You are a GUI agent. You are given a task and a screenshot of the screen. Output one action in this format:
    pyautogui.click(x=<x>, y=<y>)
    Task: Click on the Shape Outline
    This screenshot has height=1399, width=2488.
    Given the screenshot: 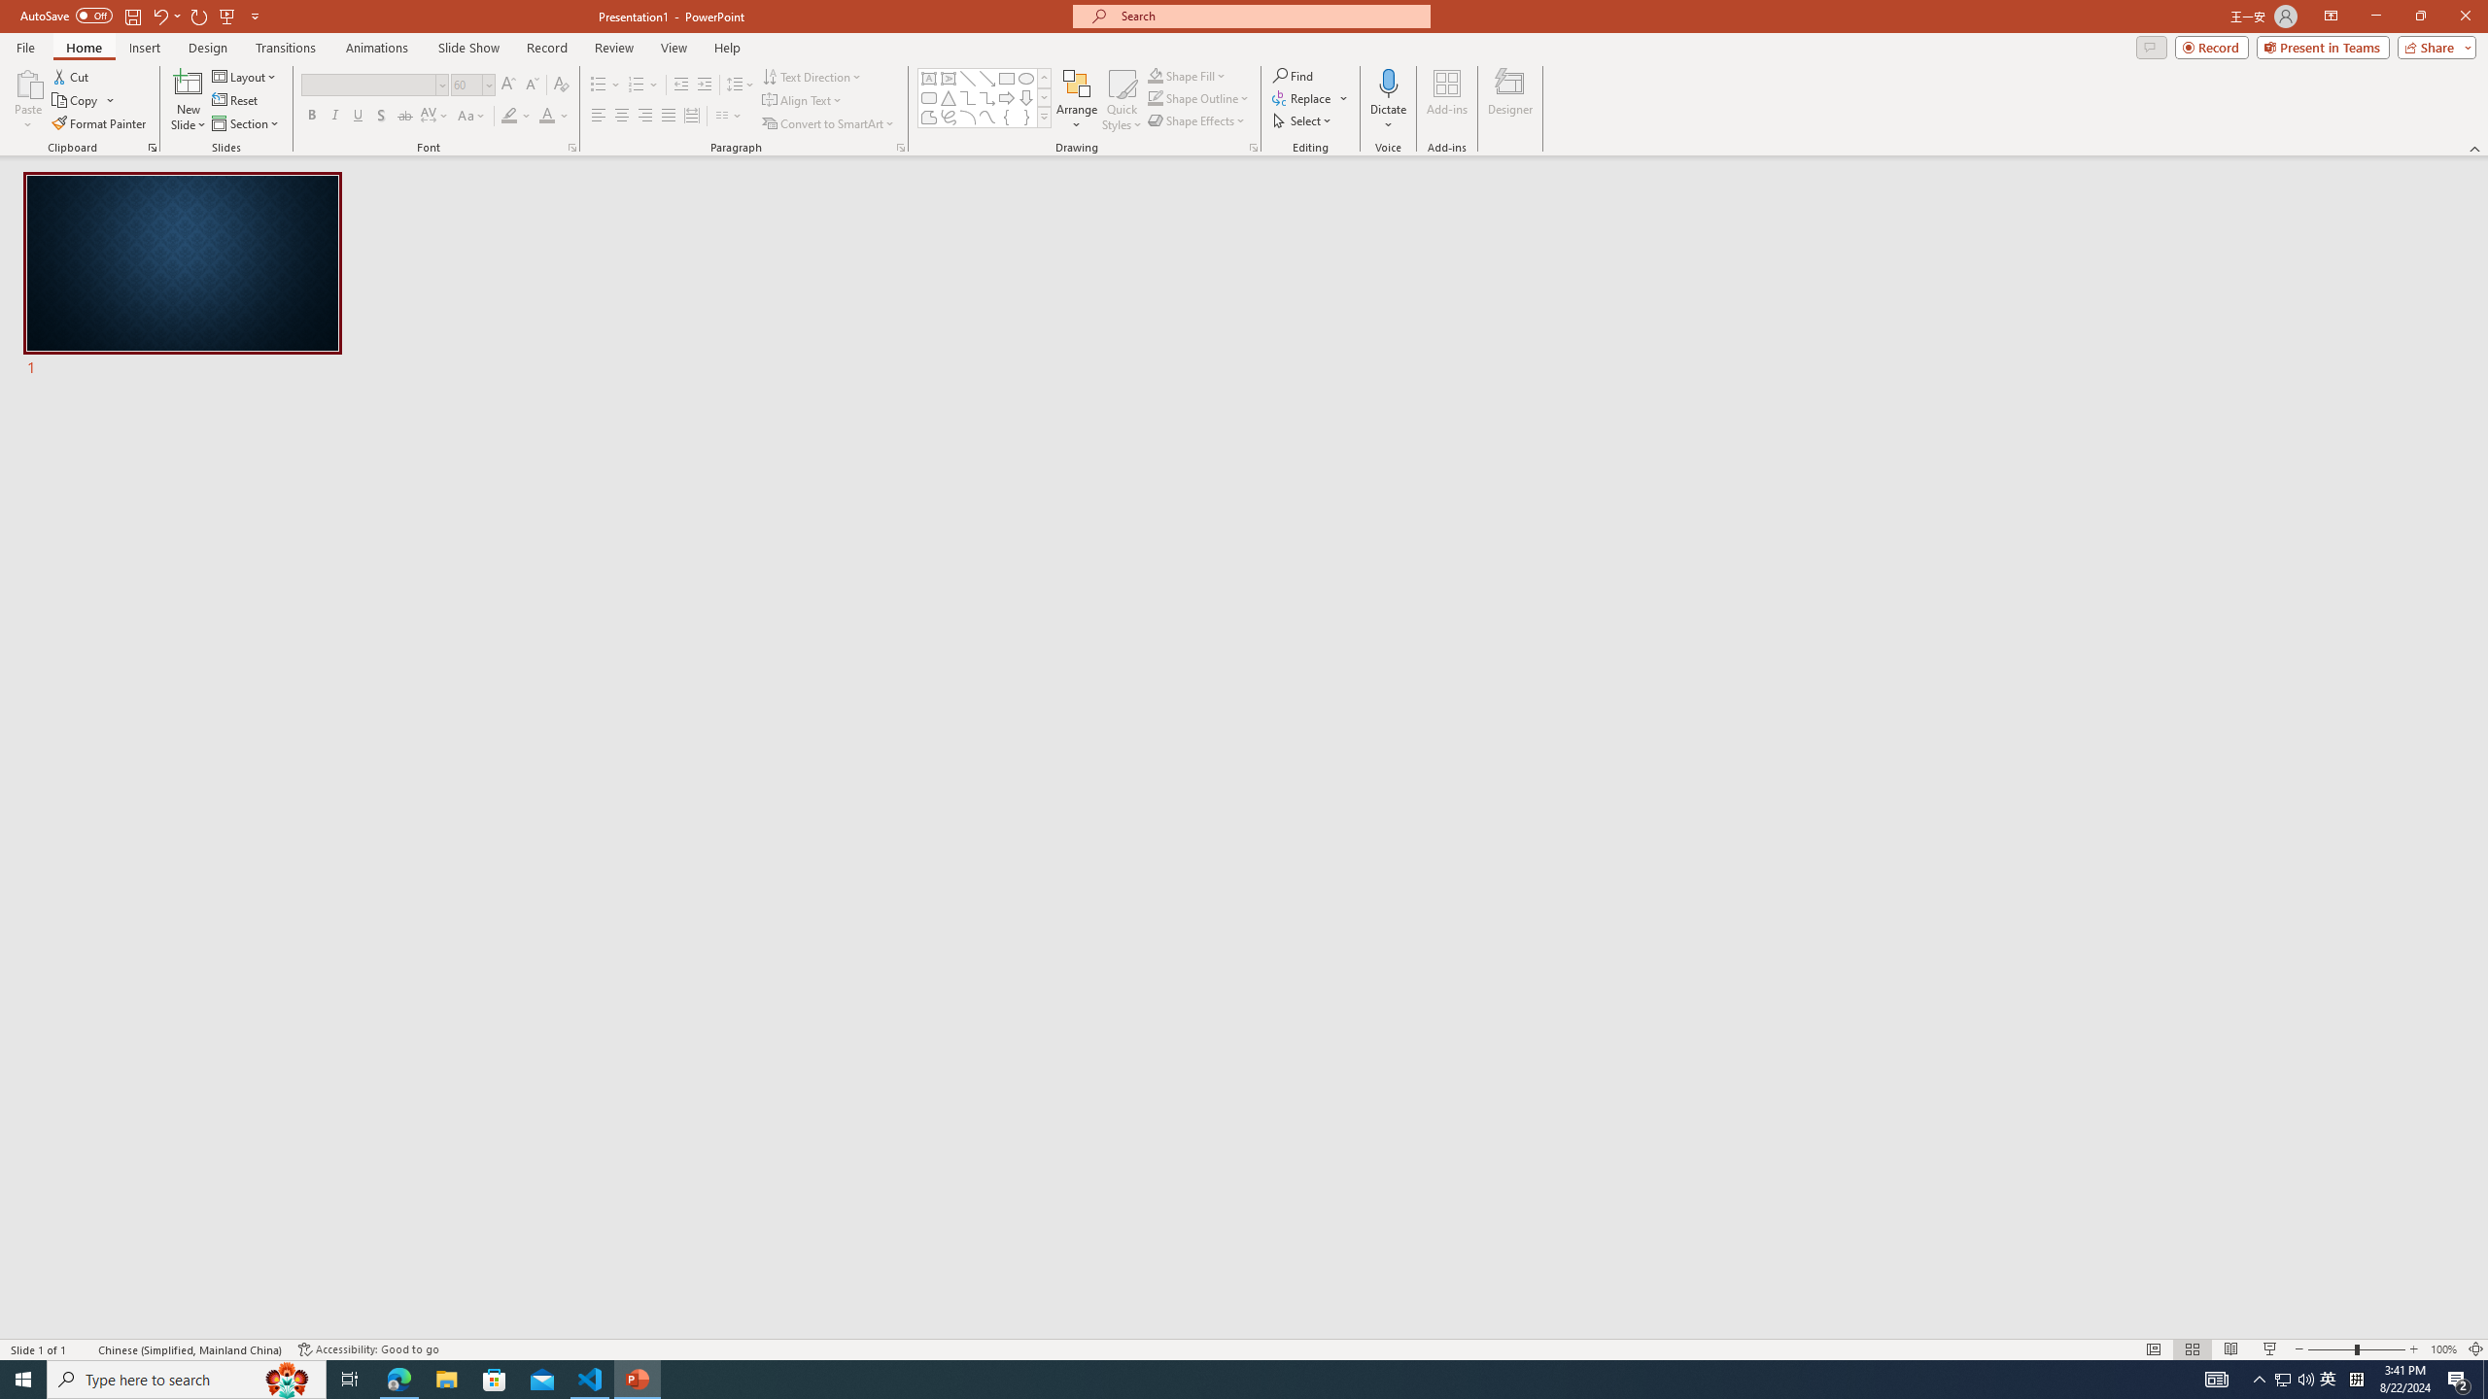 What is the action you would take?
    pyautogui.click(x=1199, y=97)
    